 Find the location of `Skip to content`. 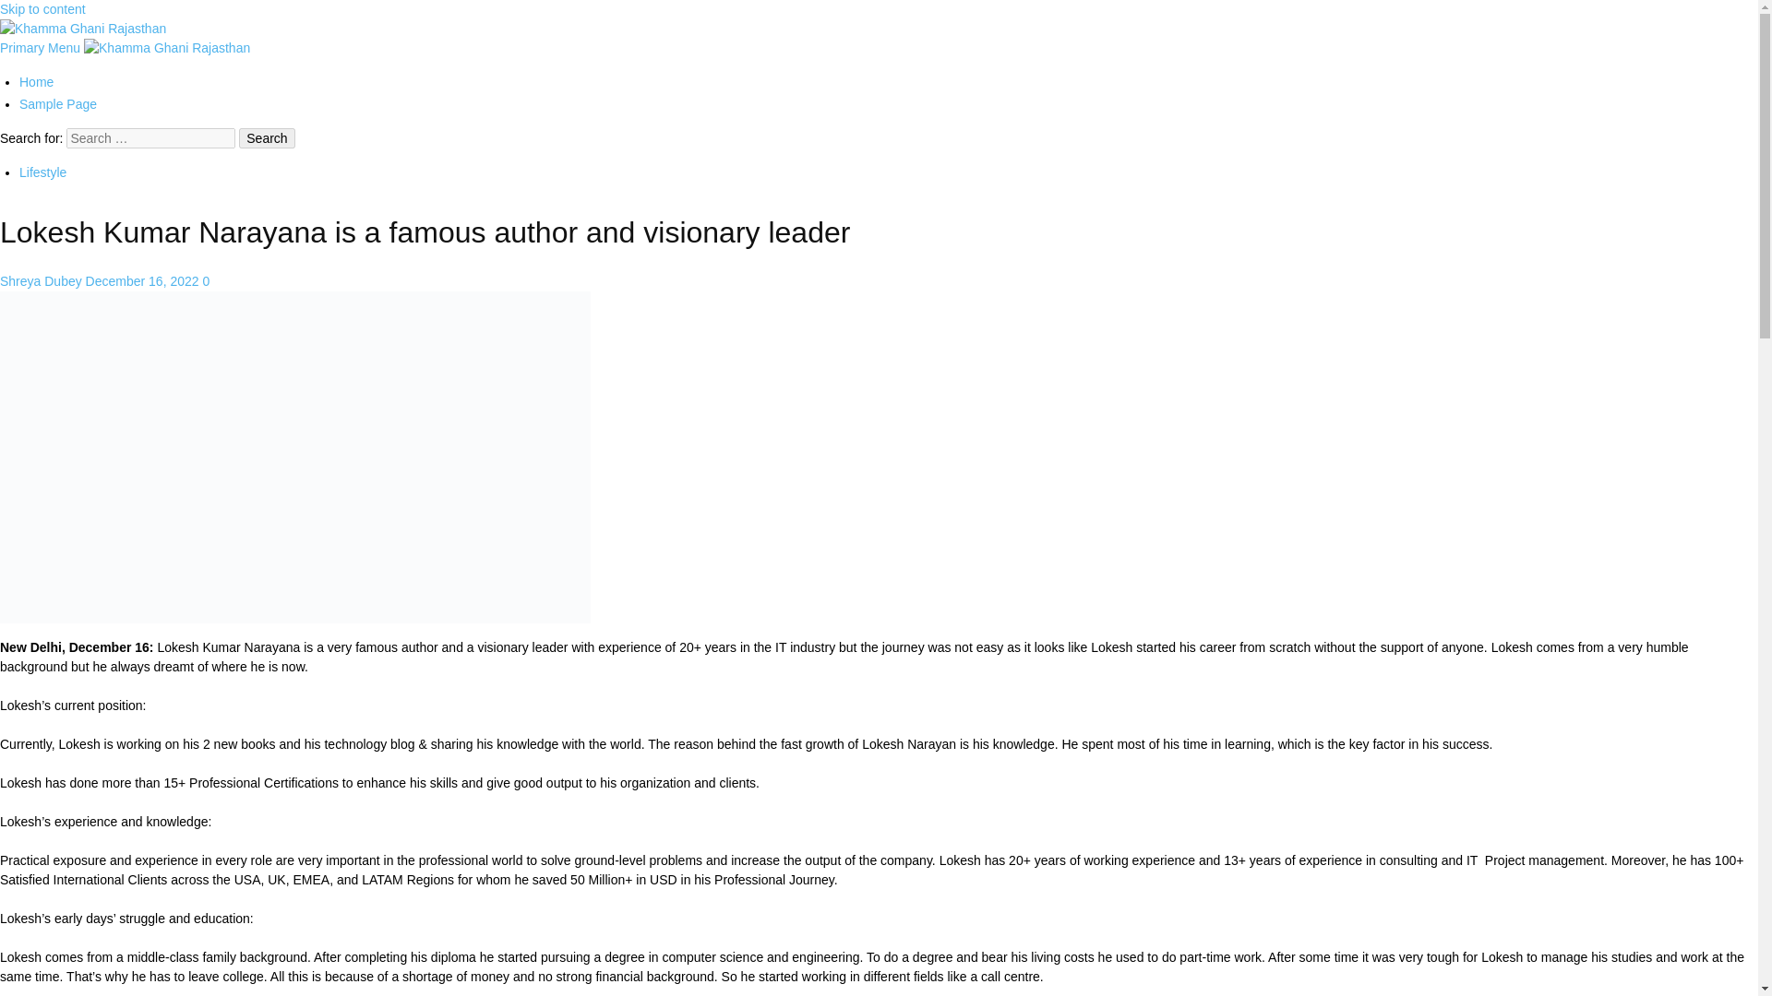

Skip to content is located at coordinates (42, 9).